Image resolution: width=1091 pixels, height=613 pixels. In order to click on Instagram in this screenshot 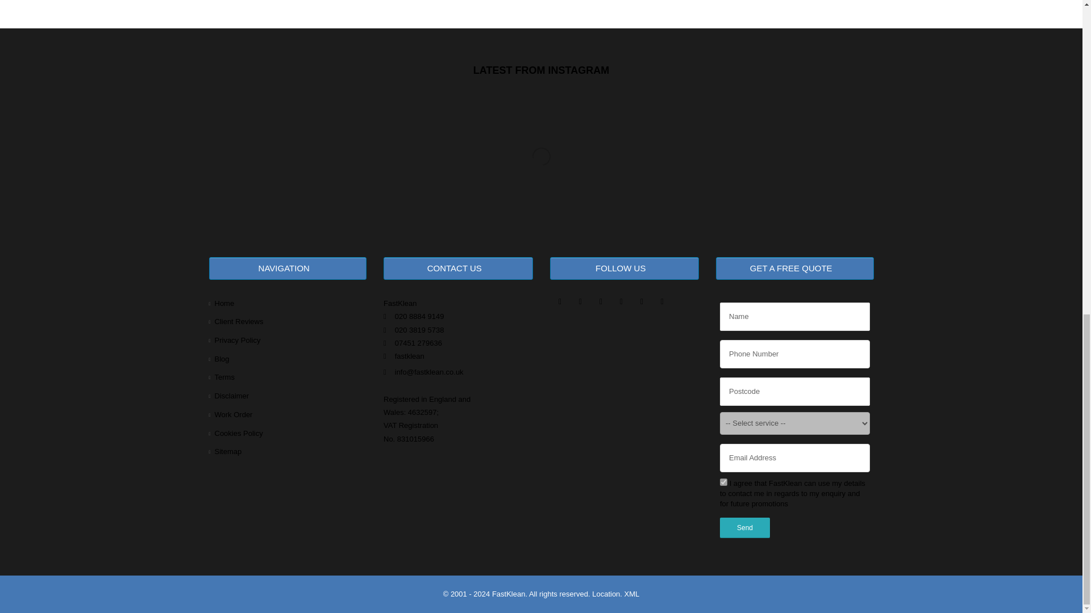, I will do `click(601, 305)`.